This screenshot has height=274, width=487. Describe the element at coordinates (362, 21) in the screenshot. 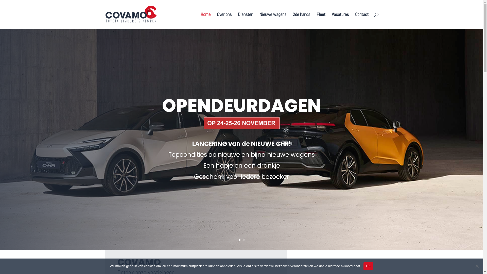

I see `Contact` at that location.